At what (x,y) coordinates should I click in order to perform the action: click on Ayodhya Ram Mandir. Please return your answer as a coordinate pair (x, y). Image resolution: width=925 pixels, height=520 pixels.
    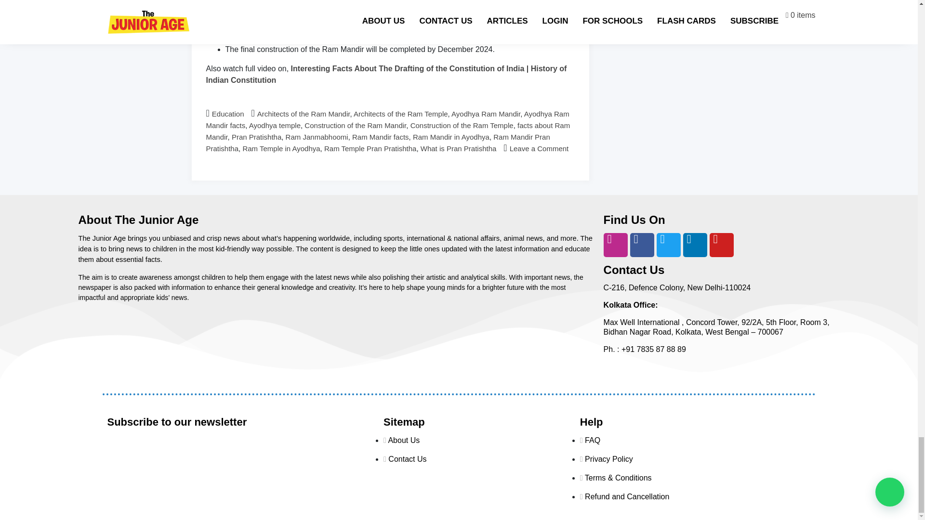
    Looking at the image, I should click on (486, 114).